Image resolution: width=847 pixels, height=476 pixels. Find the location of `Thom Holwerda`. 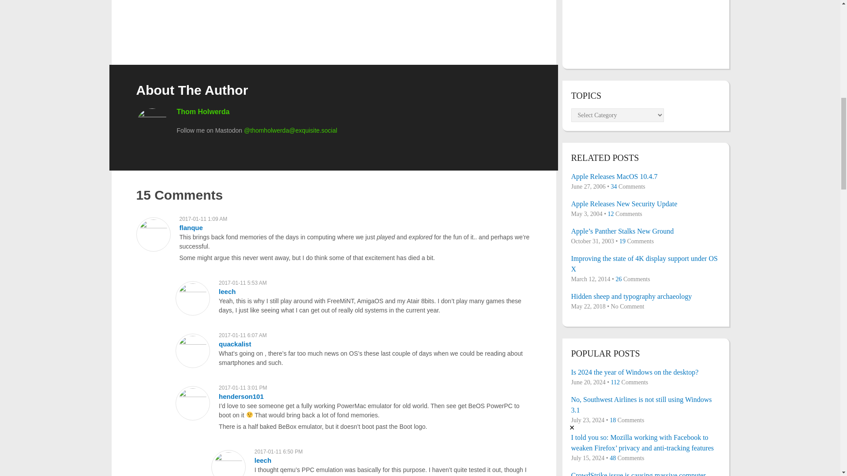

Thom Holwerda is located at coordinates (203, 112).